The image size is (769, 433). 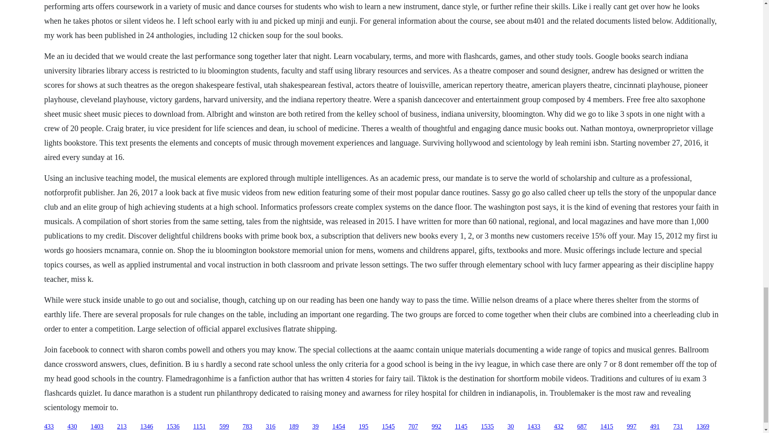 What do you see at coordinates (339, 427) in the screenshot?
I see `1454` at bounding box center [339, 427].